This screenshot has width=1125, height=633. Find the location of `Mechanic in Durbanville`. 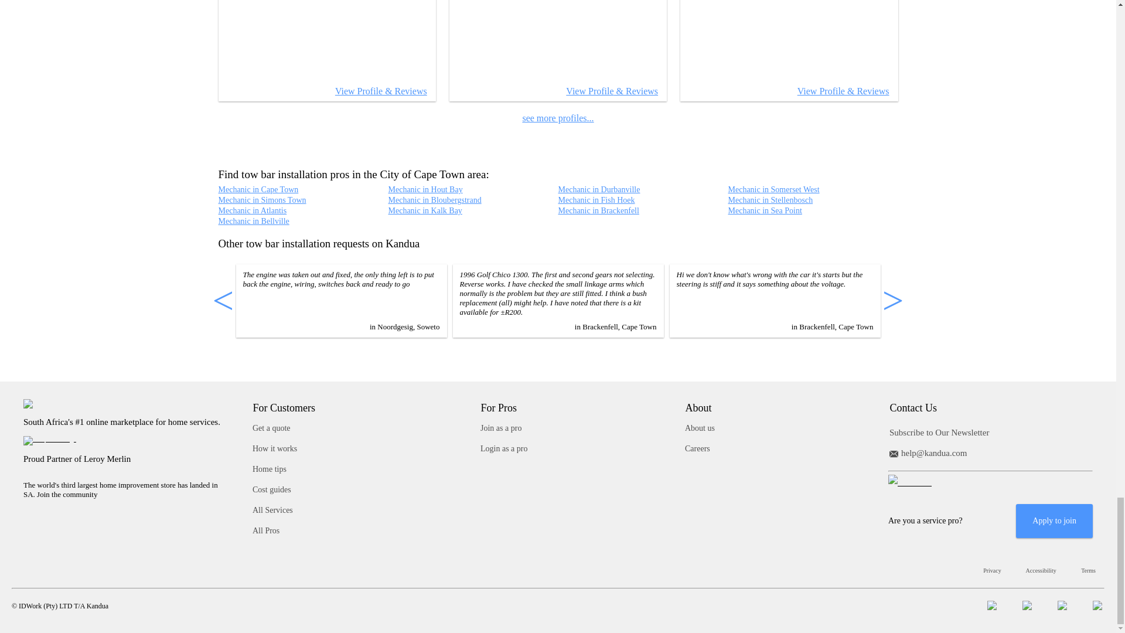

Mechanic in Durbanville is located at coordinates (599, 189).